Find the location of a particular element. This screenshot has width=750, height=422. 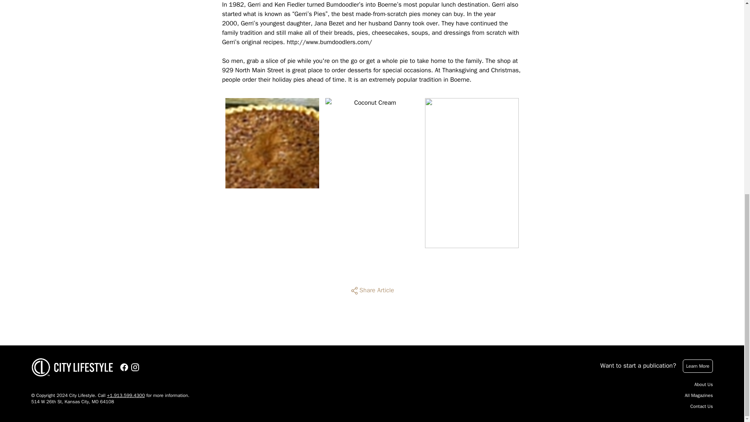

All Magazines is located at coordinates (698, 395).